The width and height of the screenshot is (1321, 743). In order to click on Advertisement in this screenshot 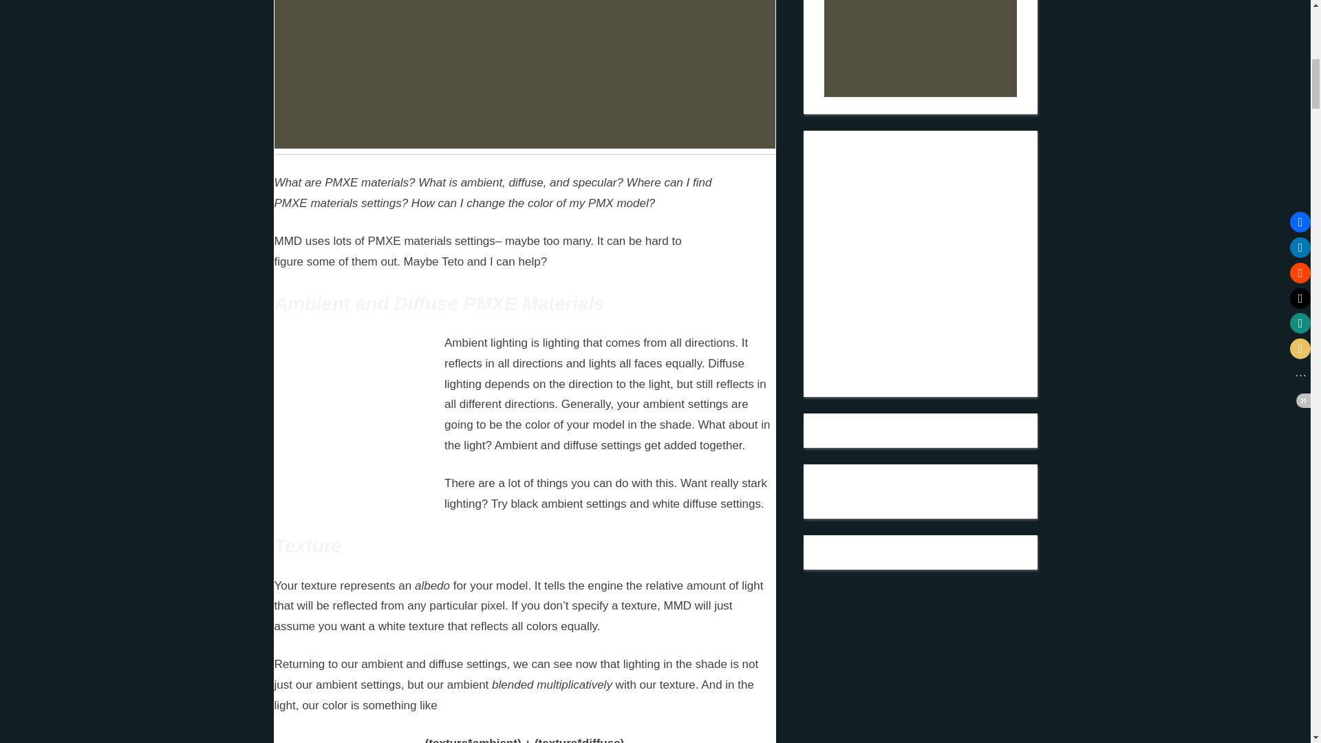, I will do `click(524, 74)`.